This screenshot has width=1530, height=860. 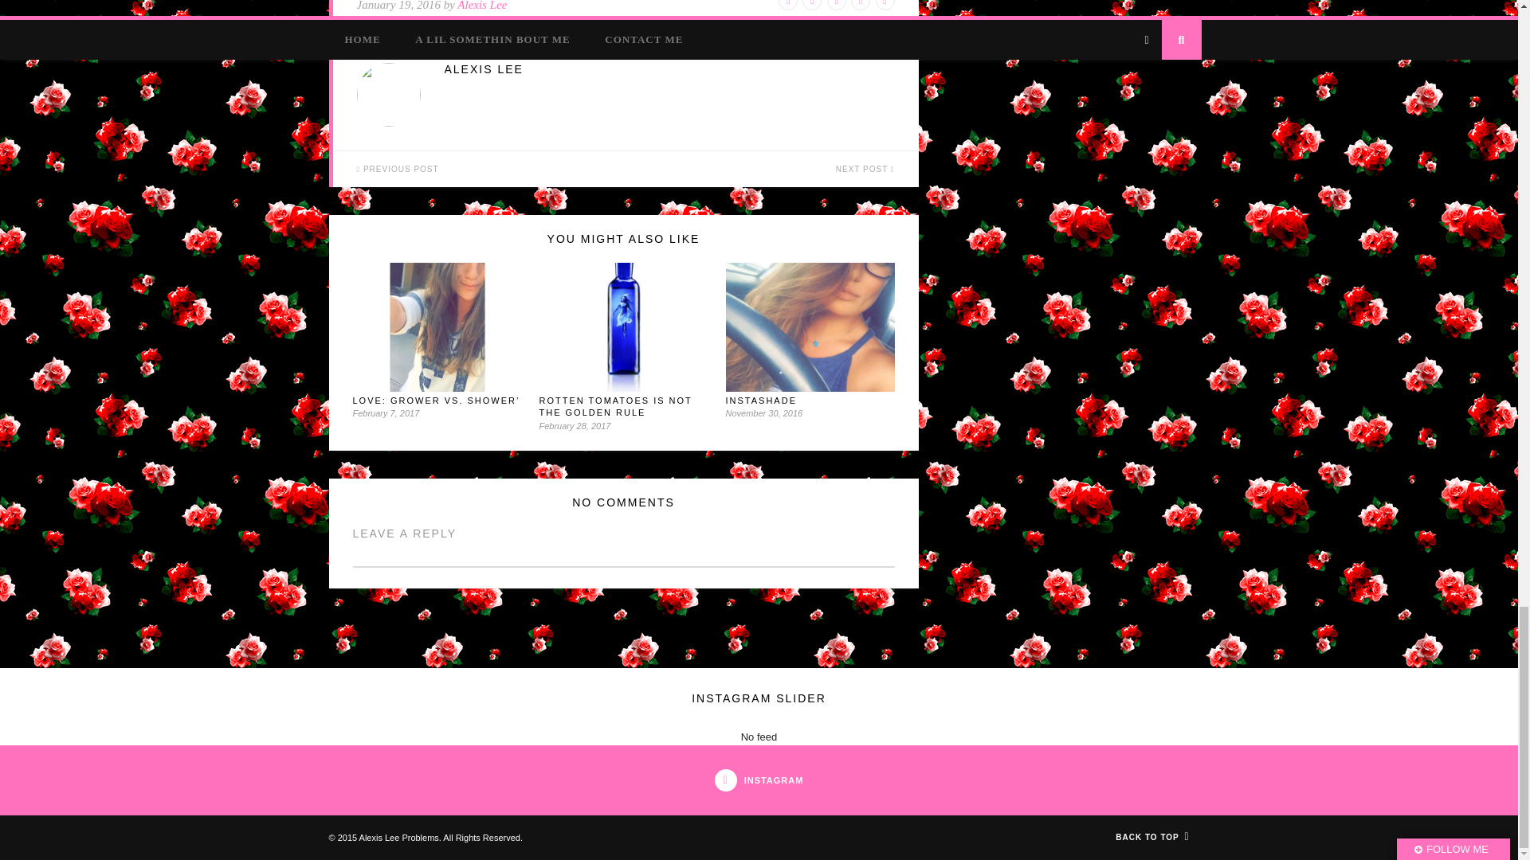 What do you see at coordinates (1151, 838) in the screenshot?
I see `BACK TO TOP` at bounding box center [1151, 838].